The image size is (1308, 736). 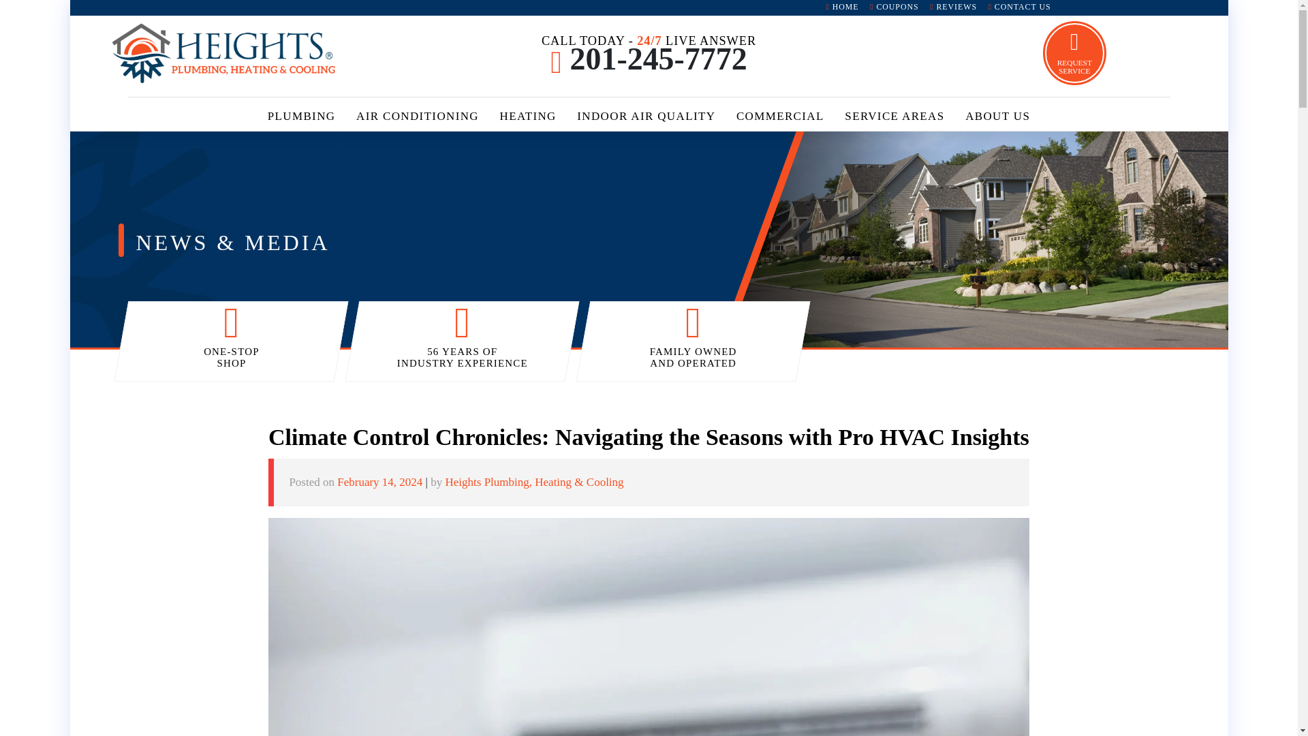 What do you see at coordinates (418, 119) in the screenshot?
I see `AIR CONDITIONING` at bounding box center [418, 119].